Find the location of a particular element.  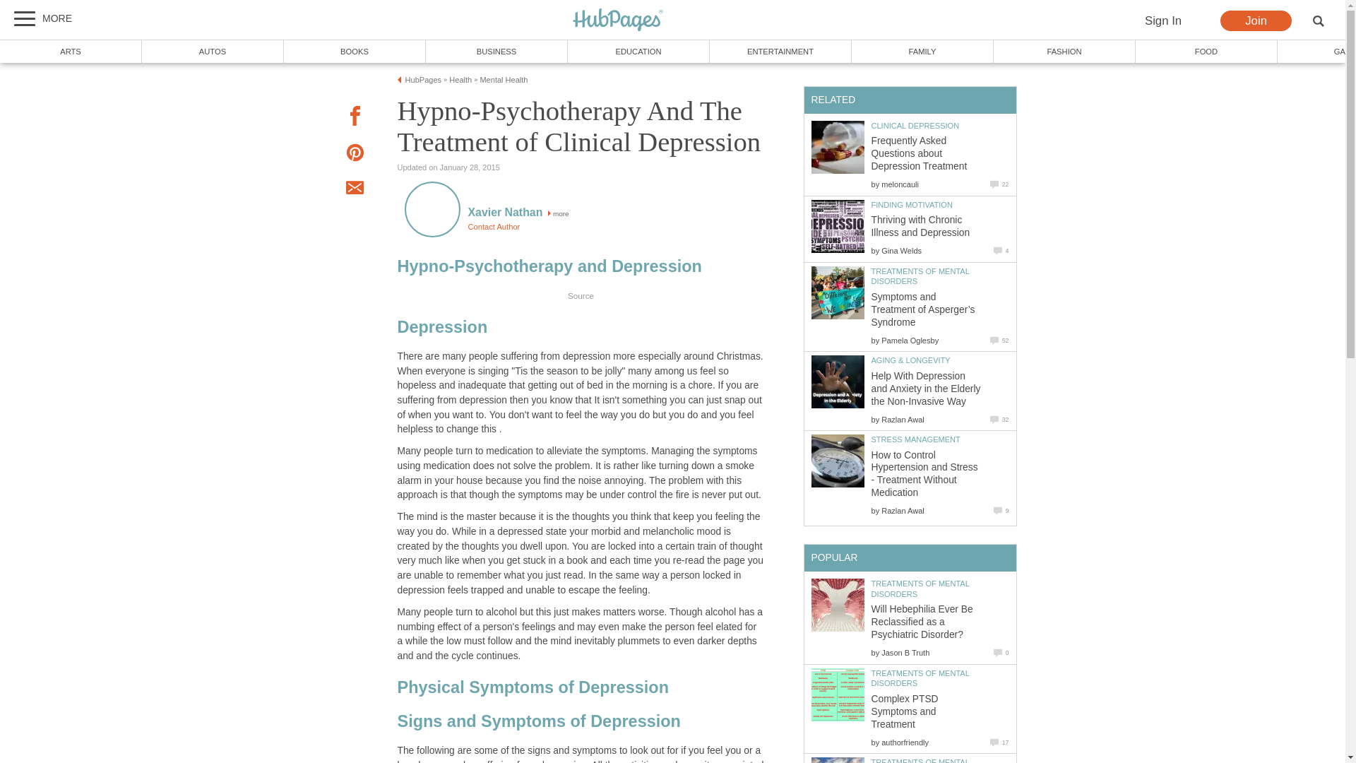

BUSINESS is located at coordinates (496, 51).